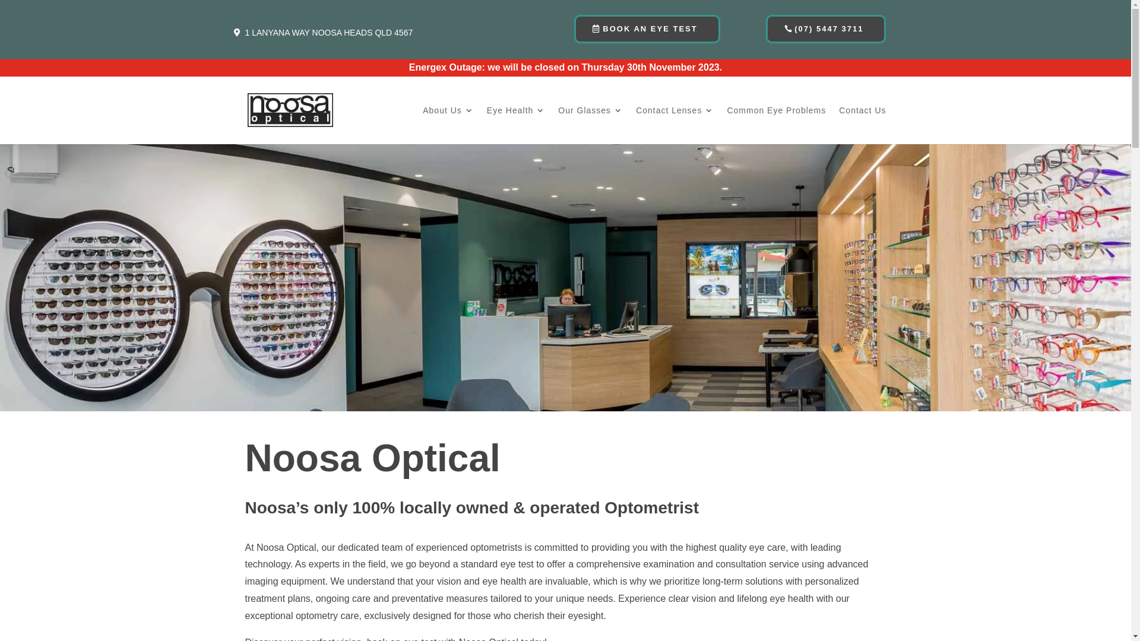  What do you see at coordinates (516, 125) in the screenshot?
I see `Eye Health` at bounding box center [516, 125].